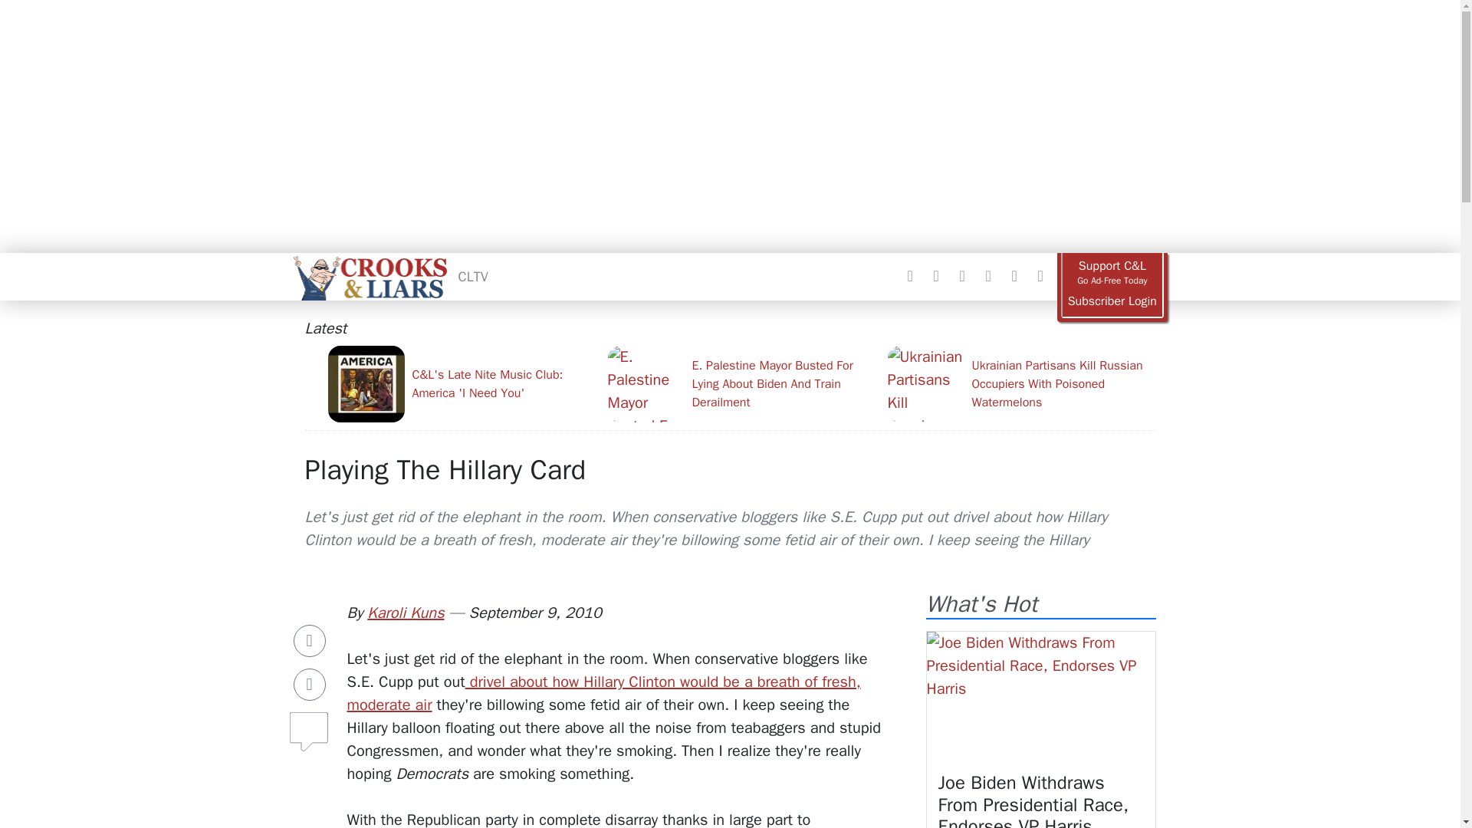 Image resolution: width=1472 pixels, height=828 pixels. What do you see at coordinates (310, 725) in the screenshot?
I see `Comments` at bounding box center [310, 725].